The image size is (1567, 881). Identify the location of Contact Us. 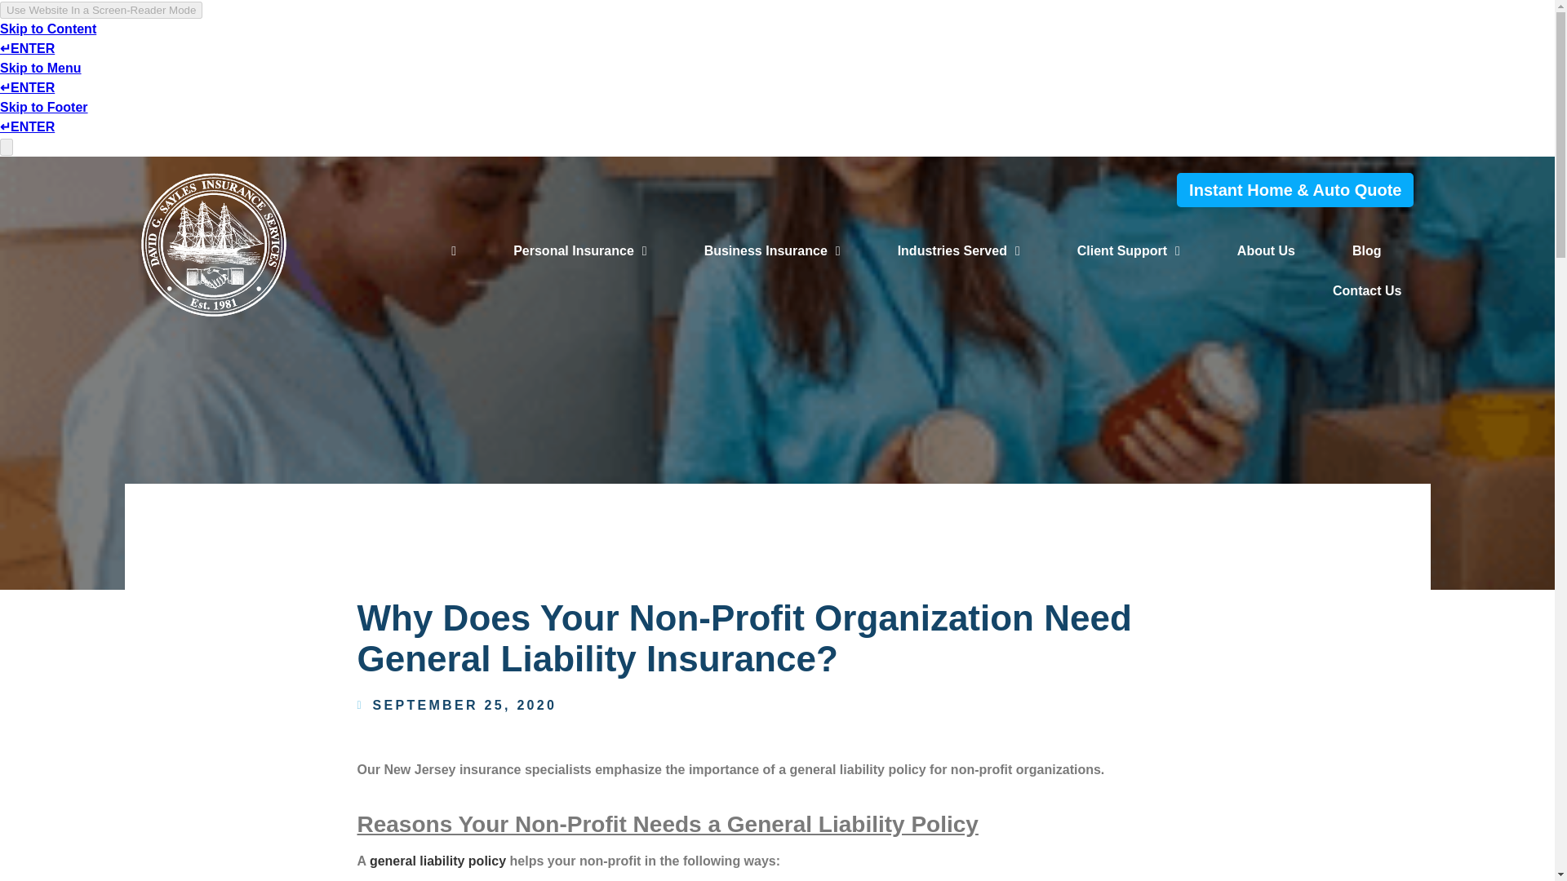
(1366, 291).